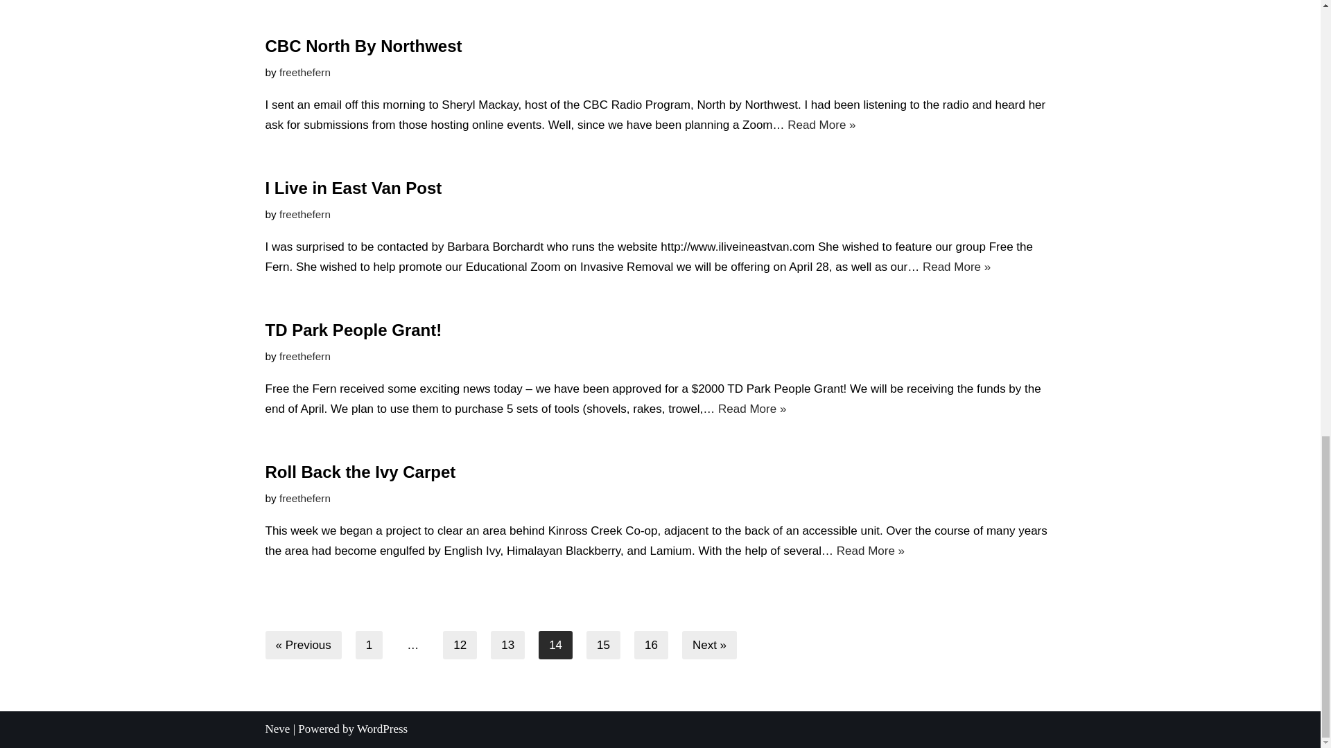 This screenshot has height=748, width=1331. I want to click on Posts by freethefern, so click(305, 497).